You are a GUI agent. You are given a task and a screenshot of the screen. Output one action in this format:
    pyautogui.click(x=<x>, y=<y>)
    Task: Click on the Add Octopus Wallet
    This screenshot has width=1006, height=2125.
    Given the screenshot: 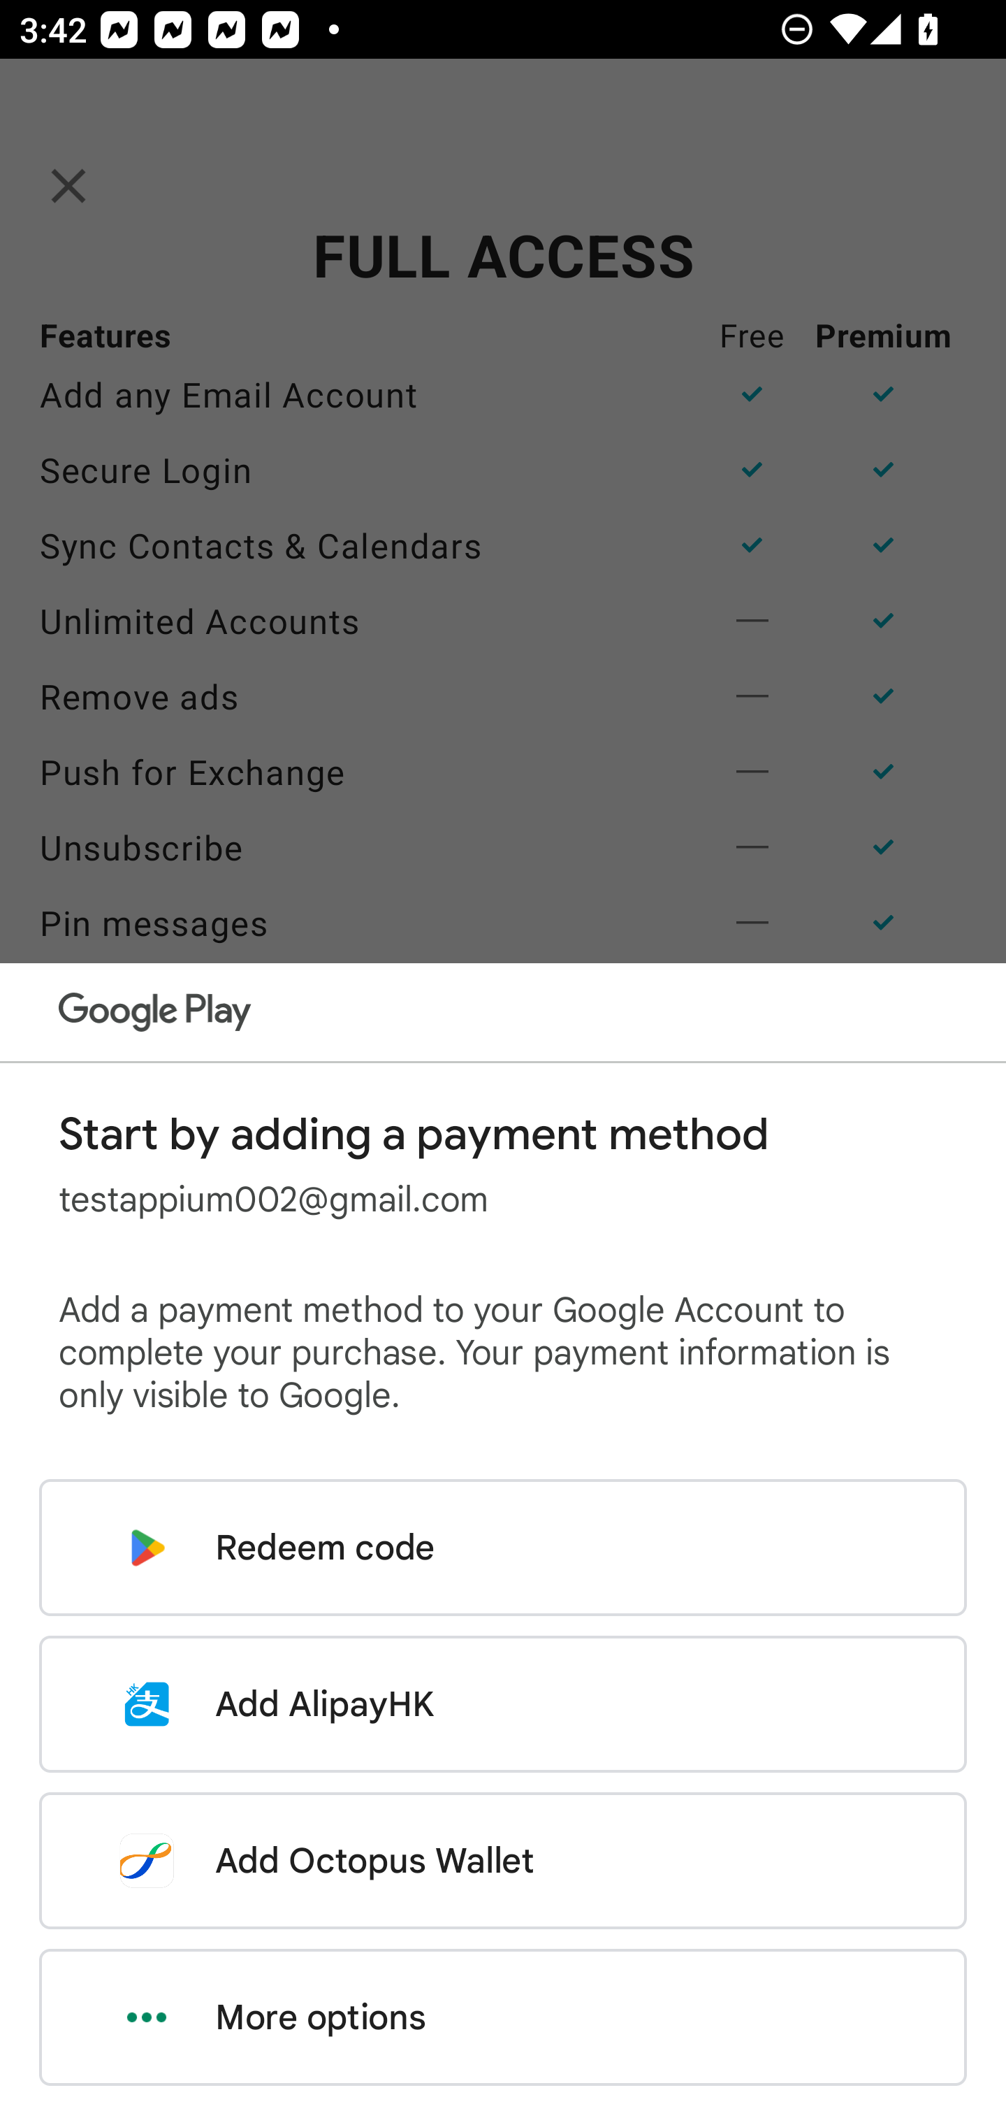 What is the action you would take?
    pyautogui.click(x=503, y=1860)
    